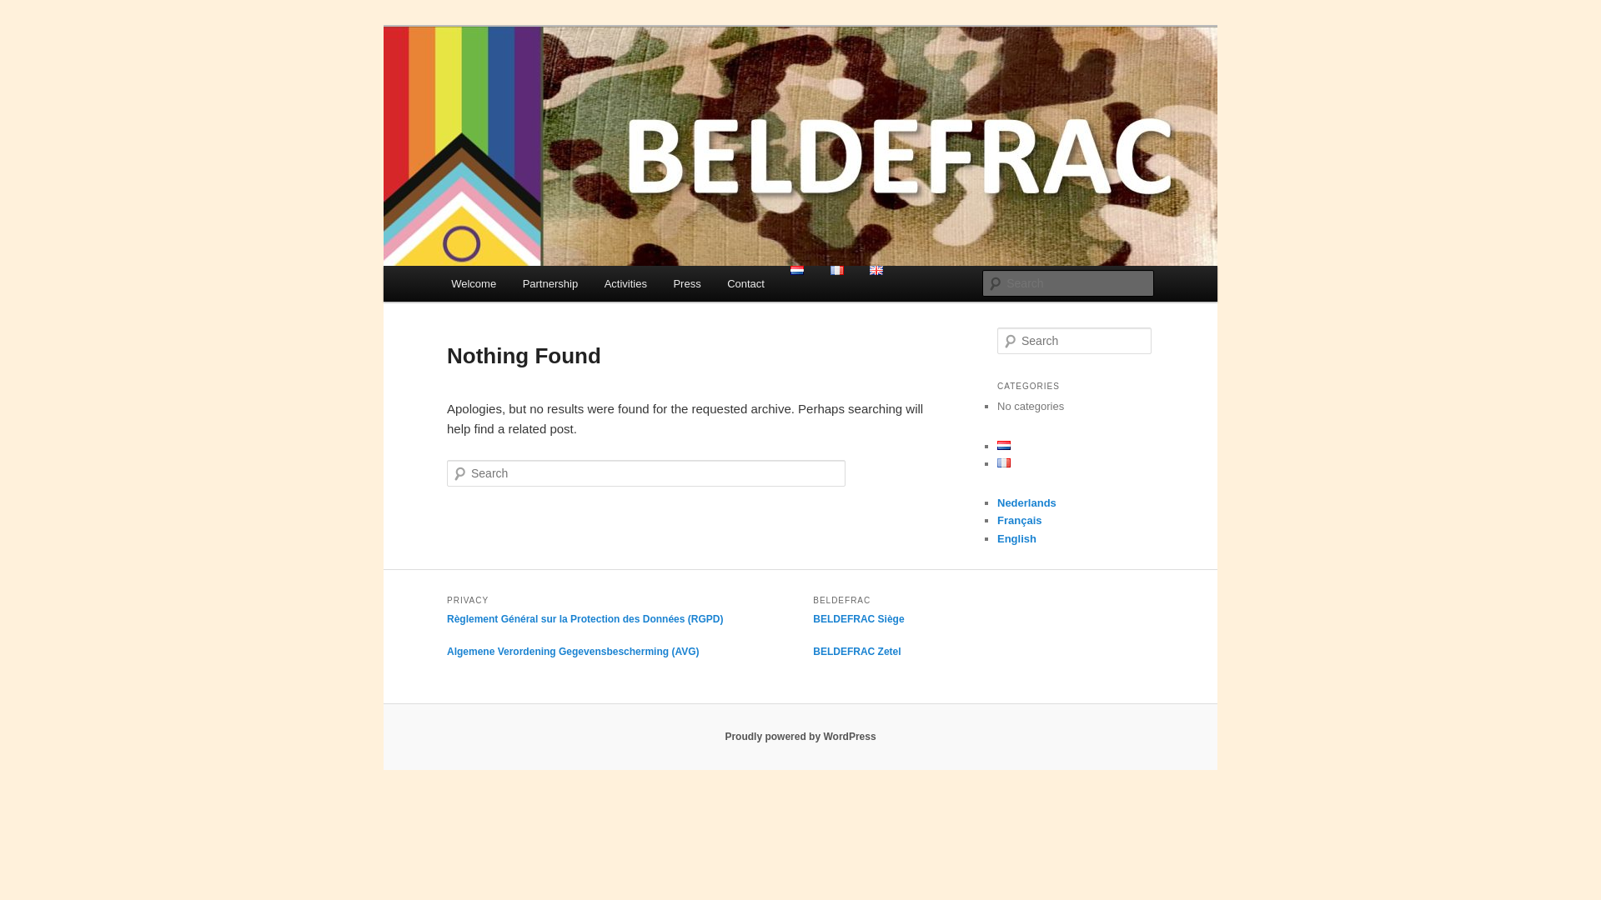  I want to click on Contact, so click(745, 283).